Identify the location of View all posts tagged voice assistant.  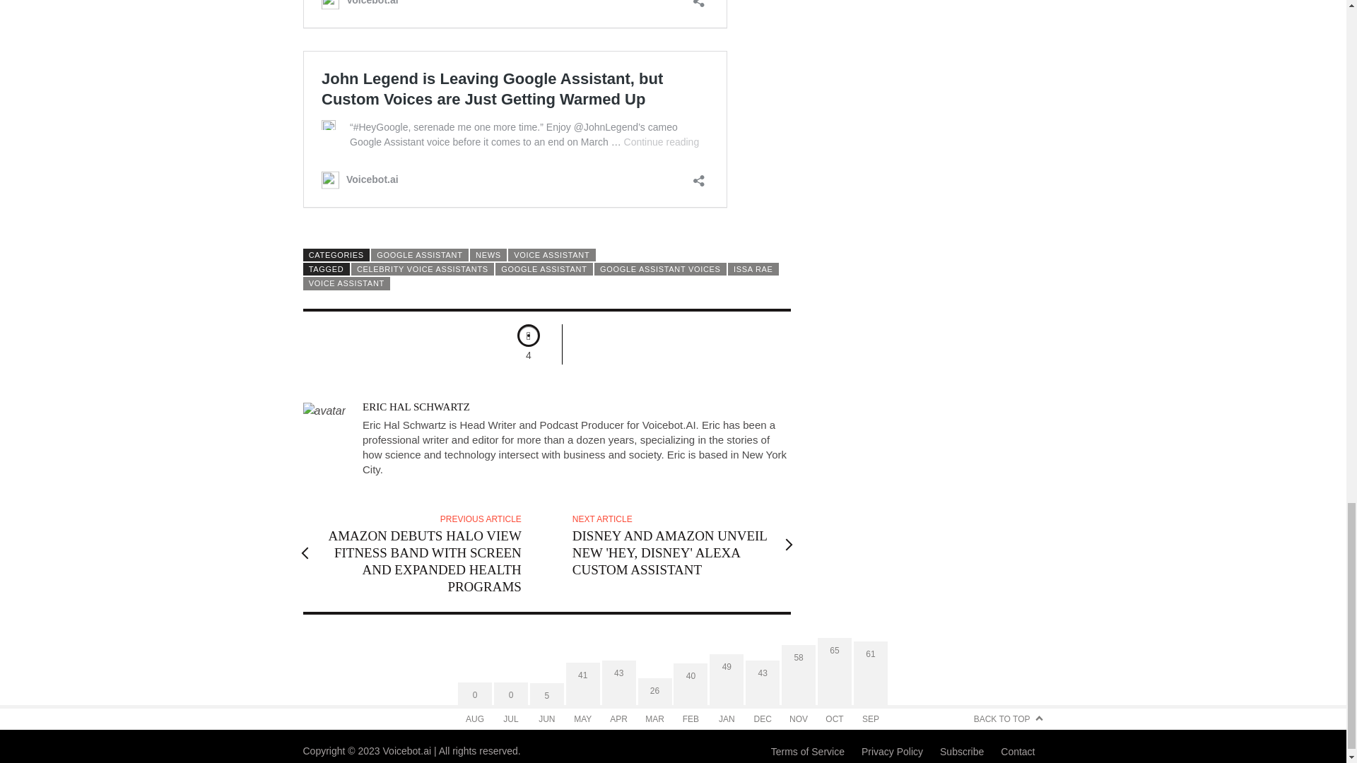
(346, 283).